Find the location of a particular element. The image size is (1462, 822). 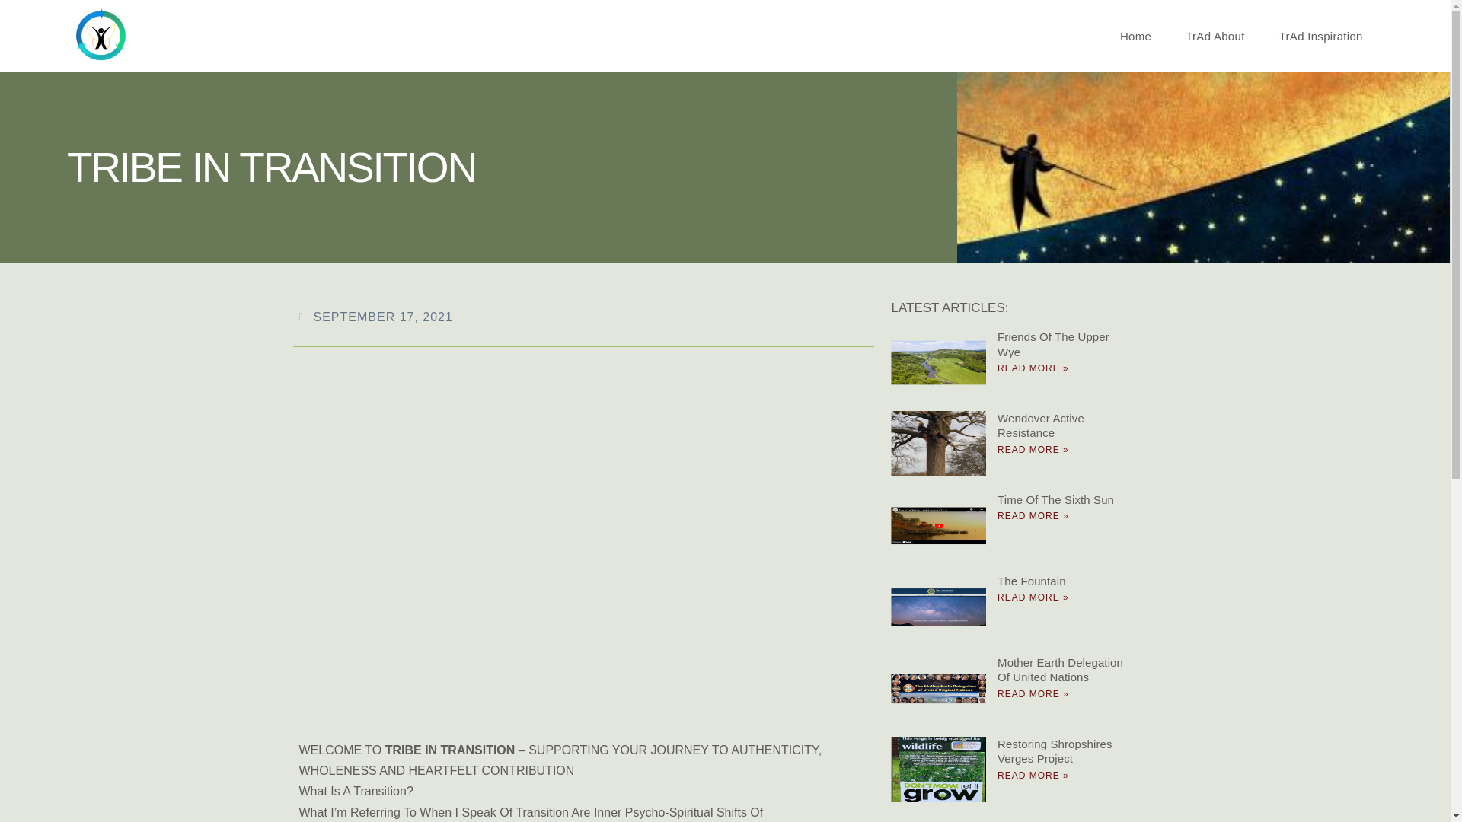

Time Of The Sixth Sun is located at coordinates (1055, 499).